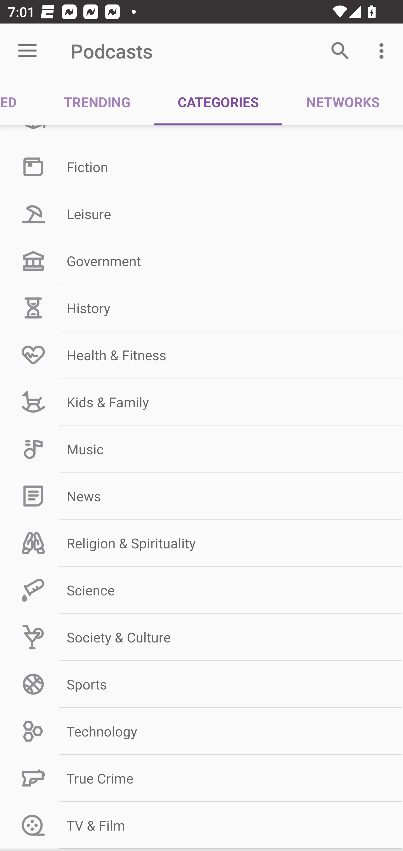 This screenshot has width=403, height=851. What do you see at coordinates (201, 167) in the screenshot?
I see `Fiction` at bounding box center [201, 167].